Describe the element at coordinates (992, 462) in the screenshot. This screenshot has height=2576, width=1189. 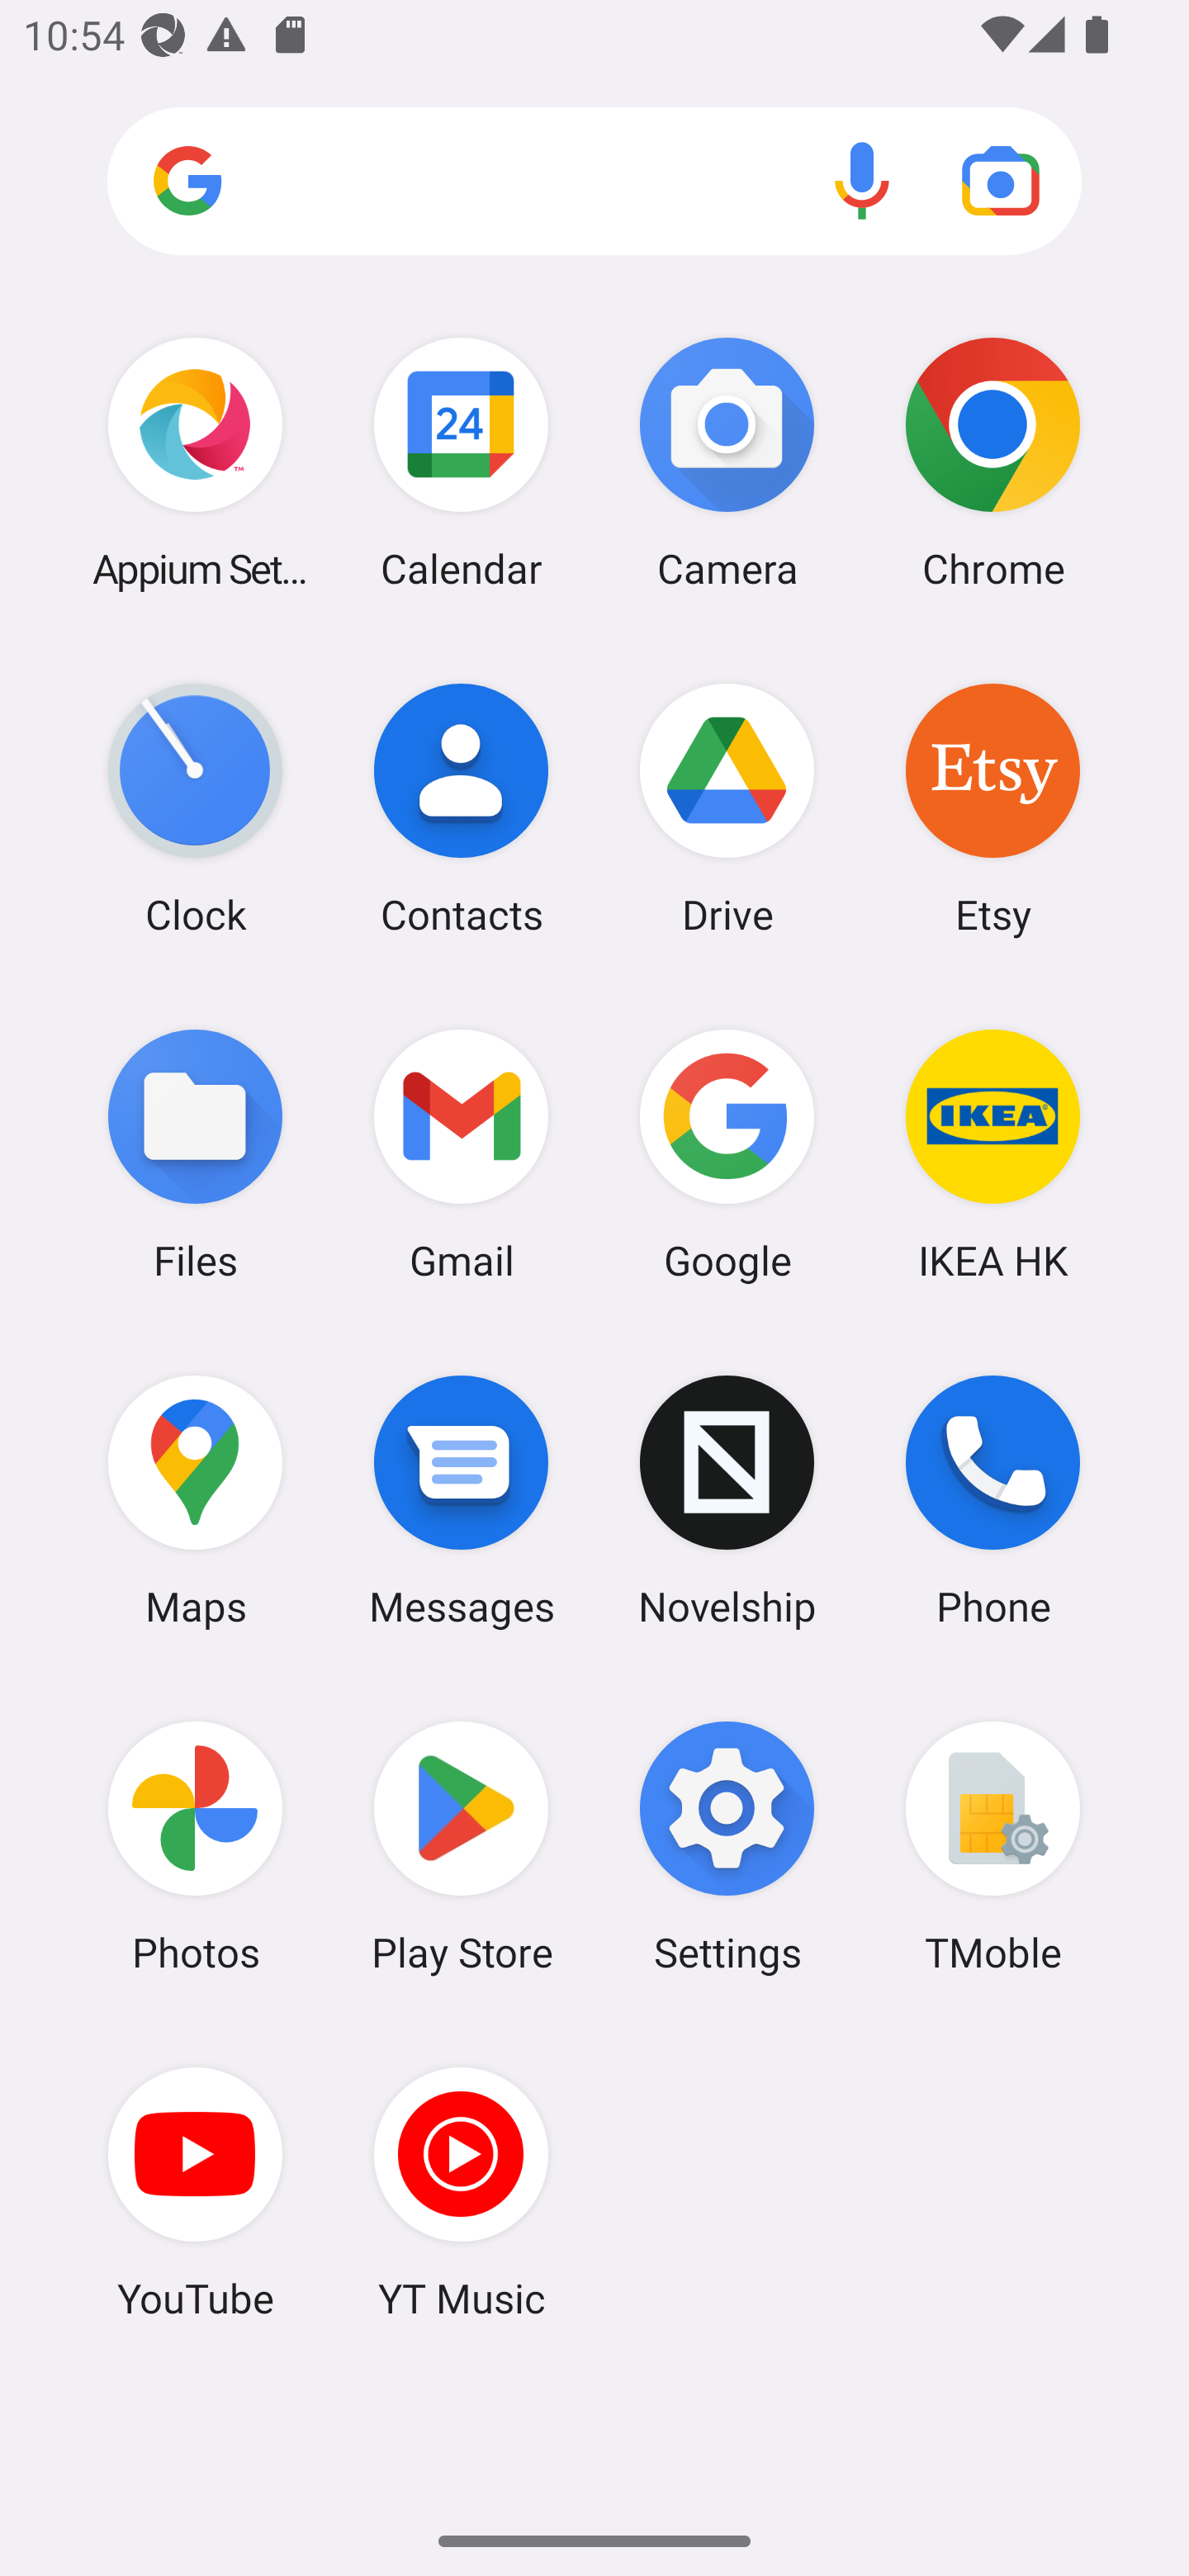
I see `Chrome` at that location.